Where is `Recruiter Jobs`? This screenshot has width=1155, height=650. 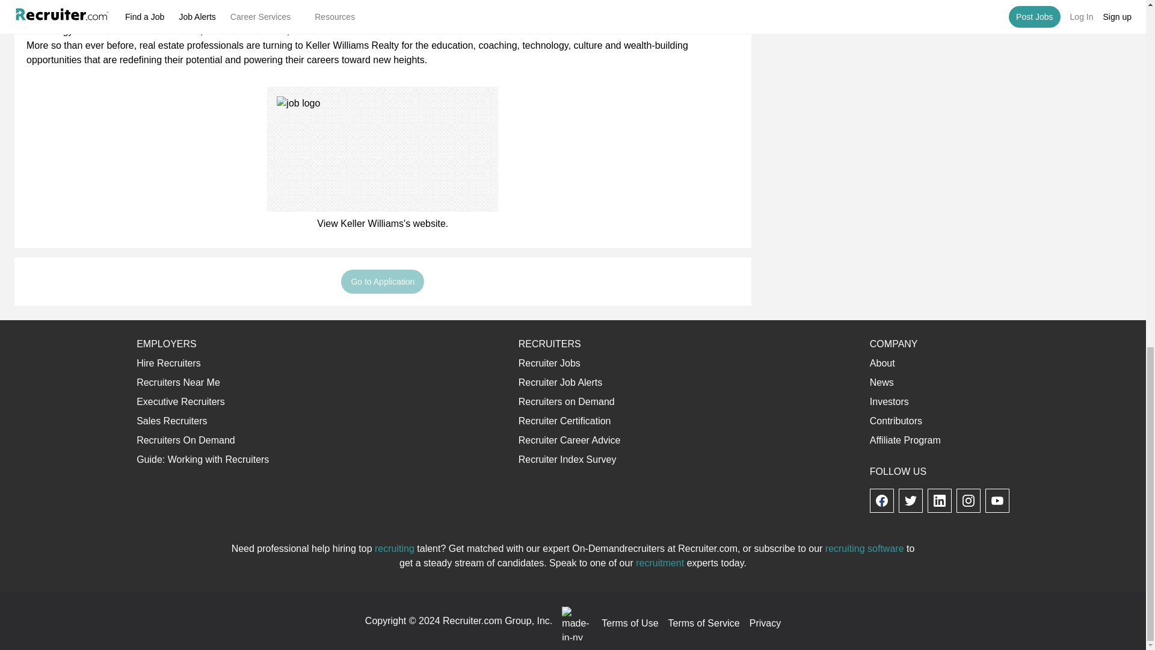
Recruiter Jobs is located at coordinates (550, 364).